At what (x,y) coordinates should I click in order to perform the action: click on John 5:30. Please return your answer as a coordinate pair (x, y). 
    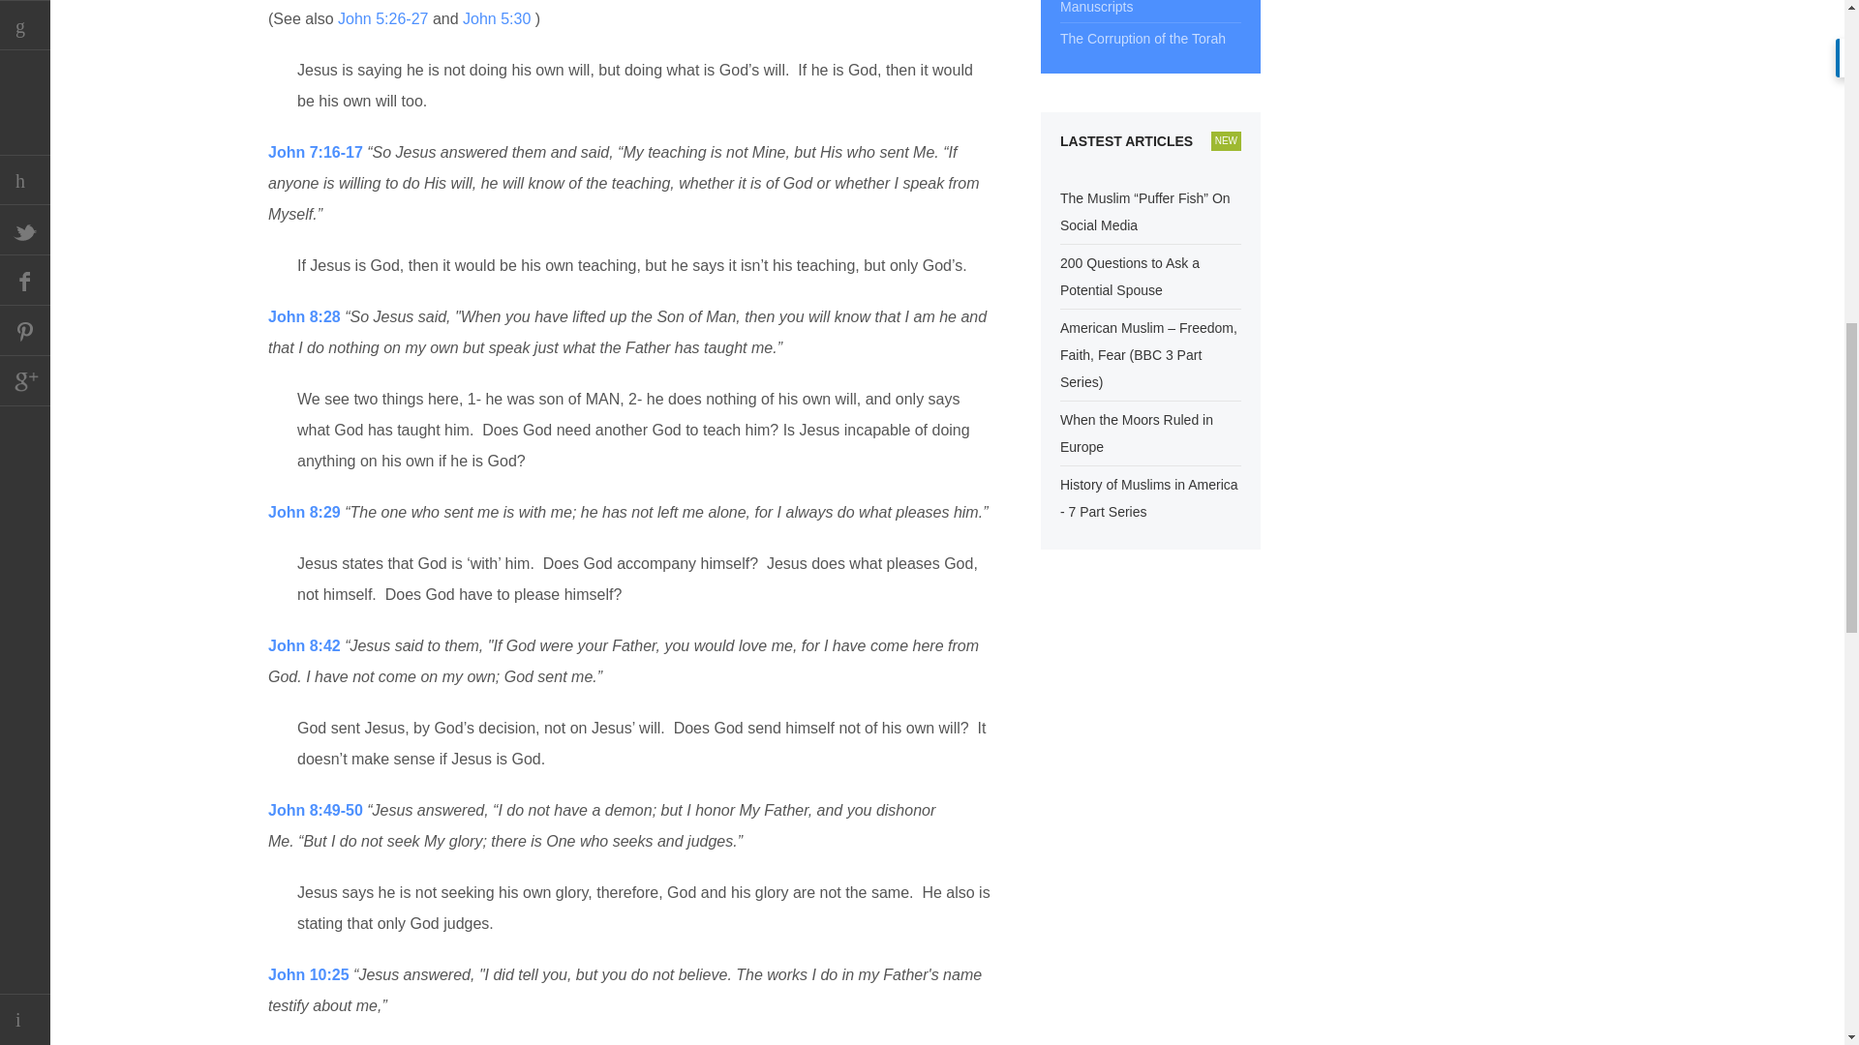
    Looking at the image, I should click on (499, 18).